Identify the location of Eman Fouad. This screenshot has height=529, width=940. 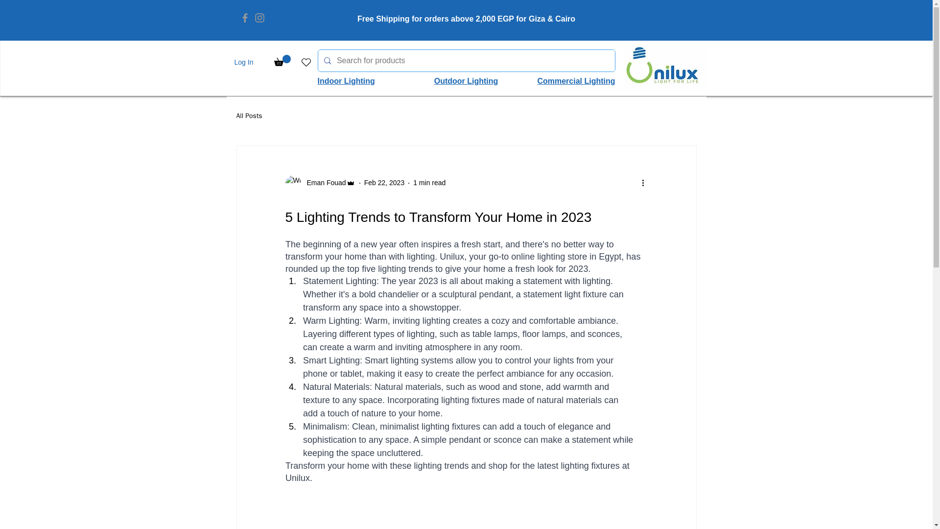
(320, 183).